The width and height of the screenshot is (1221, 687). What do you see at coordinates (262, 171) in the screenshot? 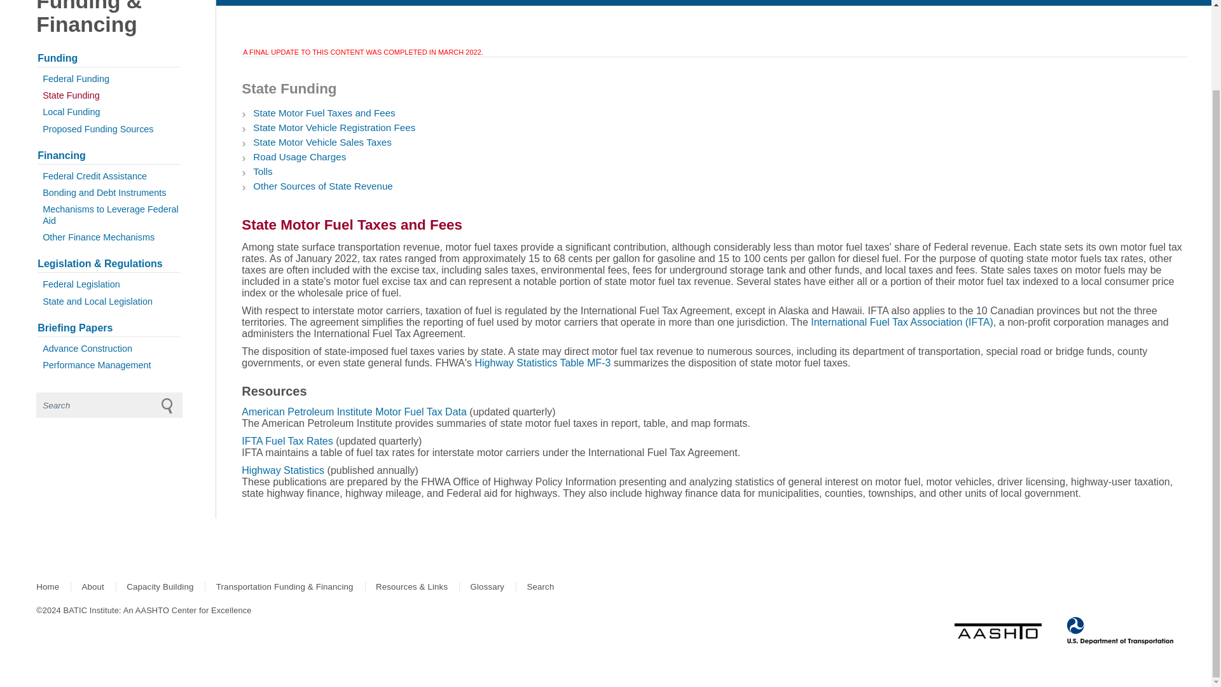
I see `Tolls` at bounding box center [262, 171].